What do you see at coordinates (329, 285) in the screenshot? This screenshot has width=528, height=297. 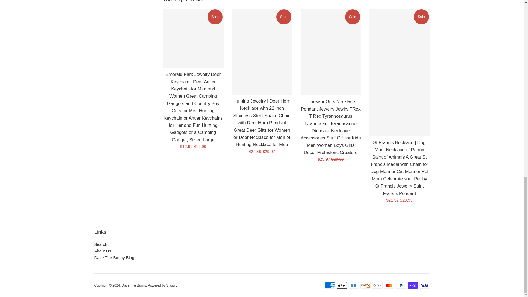 I see `American Express` at bounding box center [329, 285].